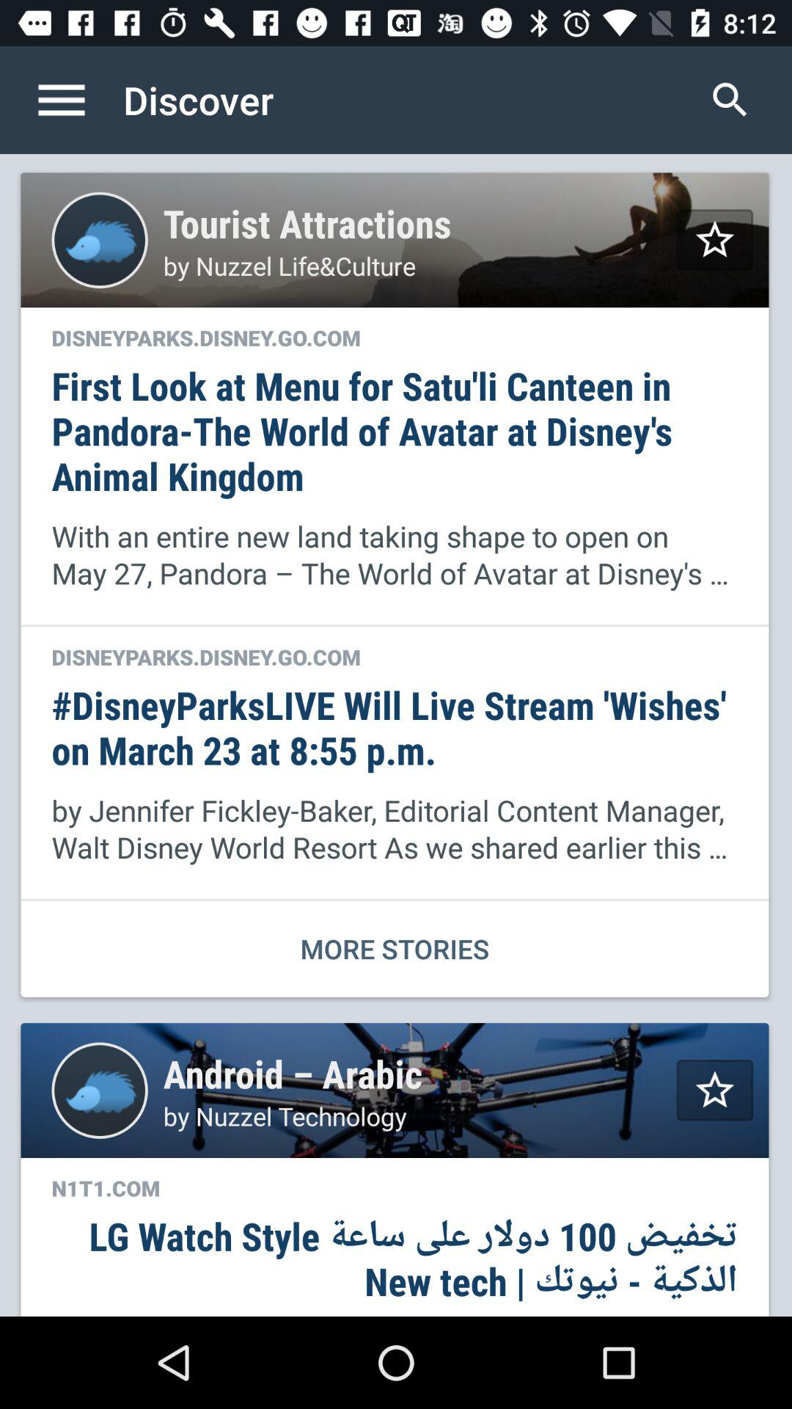 The width and height of the screenshot is (792, 1409). What do you see at coordinates (714, 239) in the screenshot?
I see `mark as favorite` at bounding box center [714, 239].